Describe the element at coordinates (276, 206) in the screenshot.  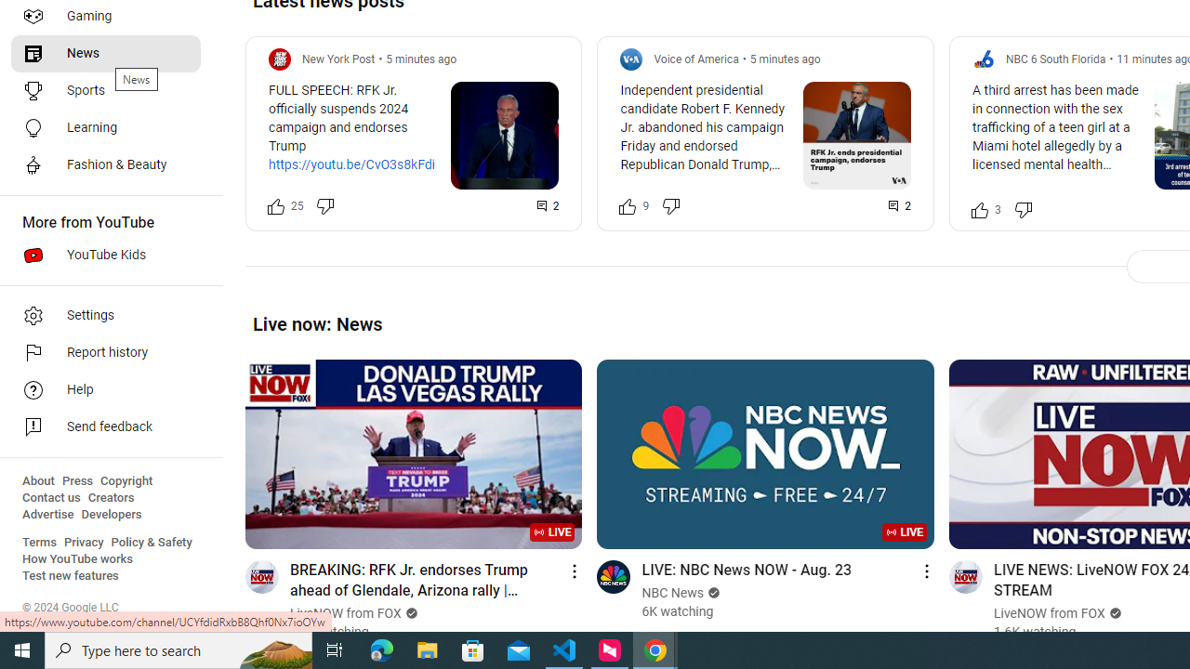
I see `Like this post along with 25 other people` at that location.